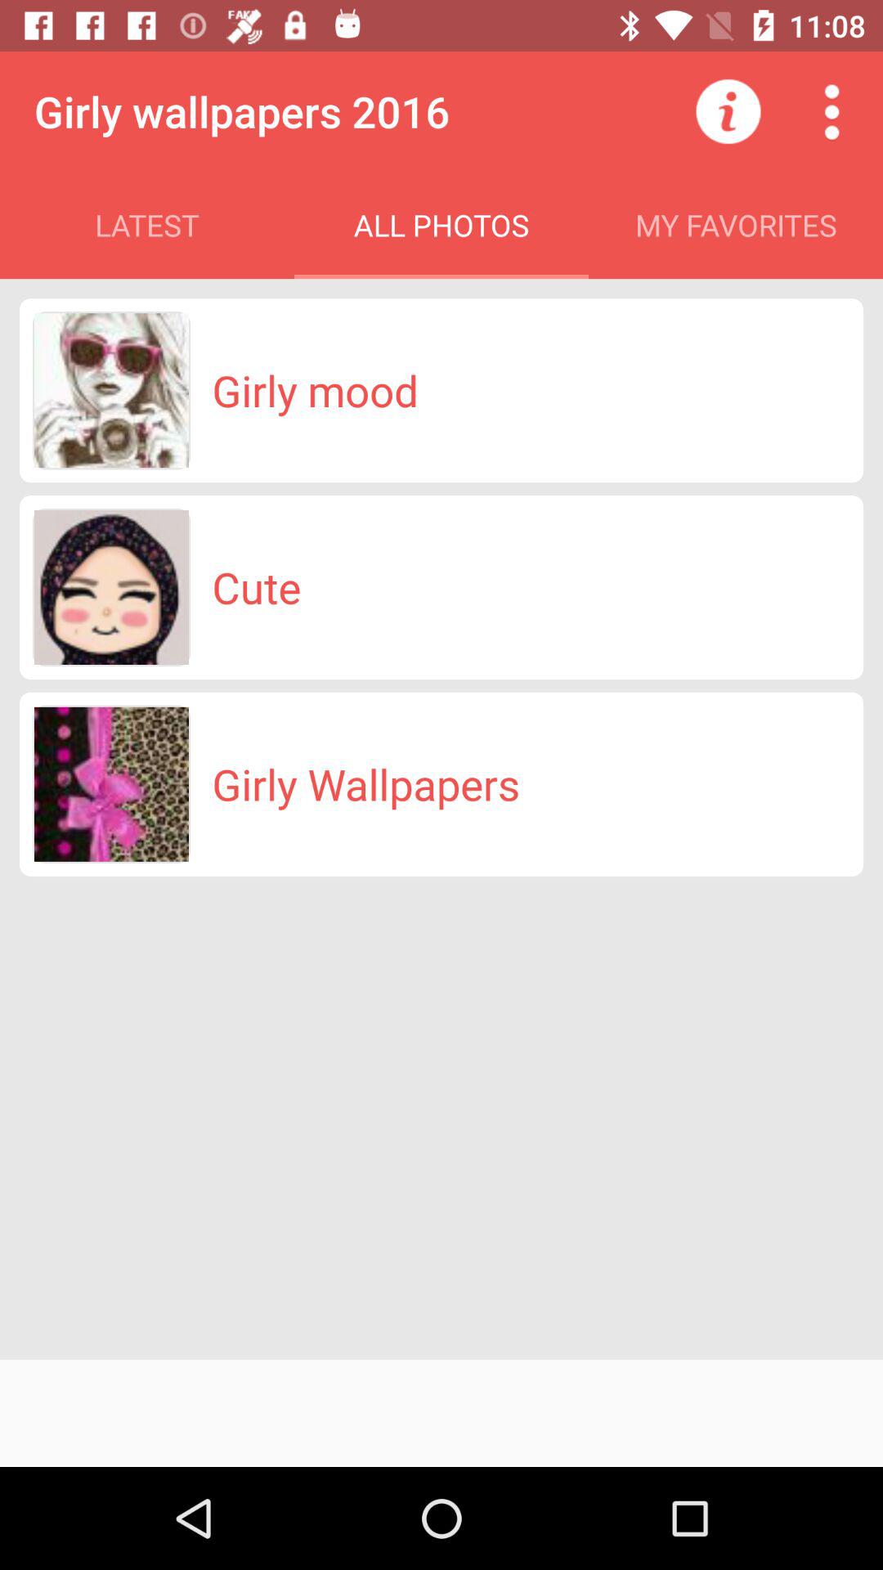 Image resolution: width=883 pixels, height=1570 pixels. I want to click on select the item above the cute, so click(315, 390).